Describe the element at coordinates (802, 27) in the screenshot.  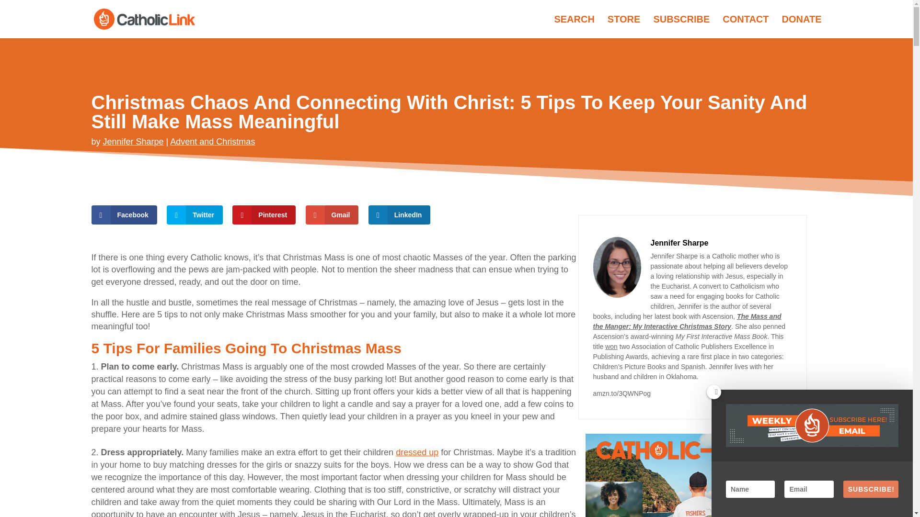
I see `DONATE` at that location.